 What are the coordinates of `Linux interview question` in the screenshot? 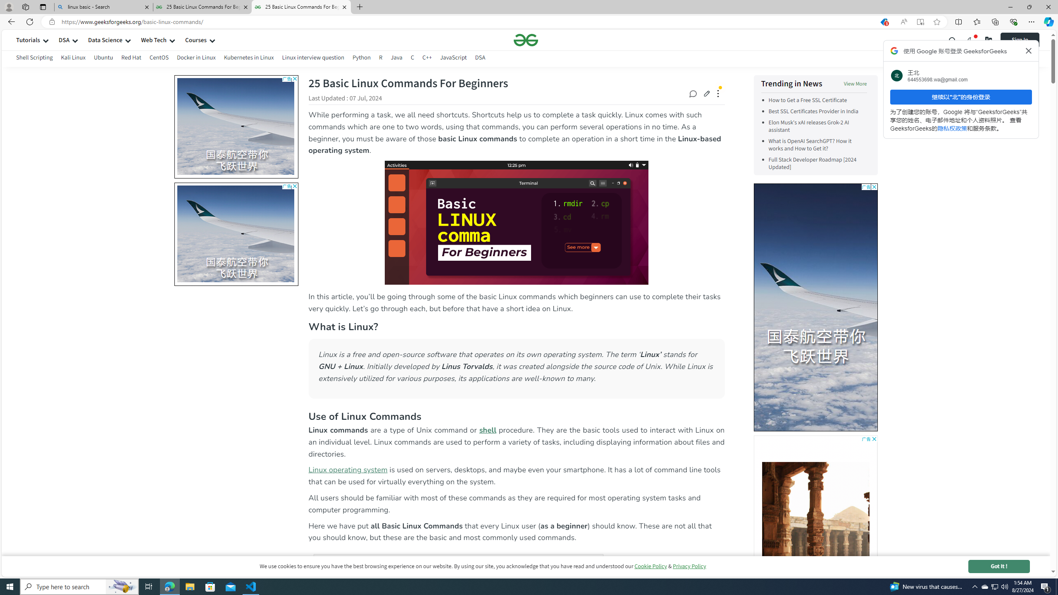 It's located at (312, 57).